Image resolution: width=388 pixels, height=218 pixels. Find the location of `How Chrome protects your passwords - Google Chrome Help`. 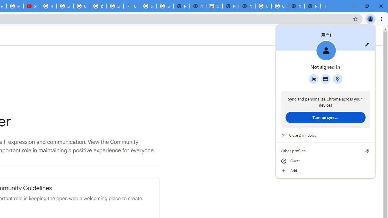

How Chrome protects your passwords - Google Chrome Help is located at coordinates (48, 6).